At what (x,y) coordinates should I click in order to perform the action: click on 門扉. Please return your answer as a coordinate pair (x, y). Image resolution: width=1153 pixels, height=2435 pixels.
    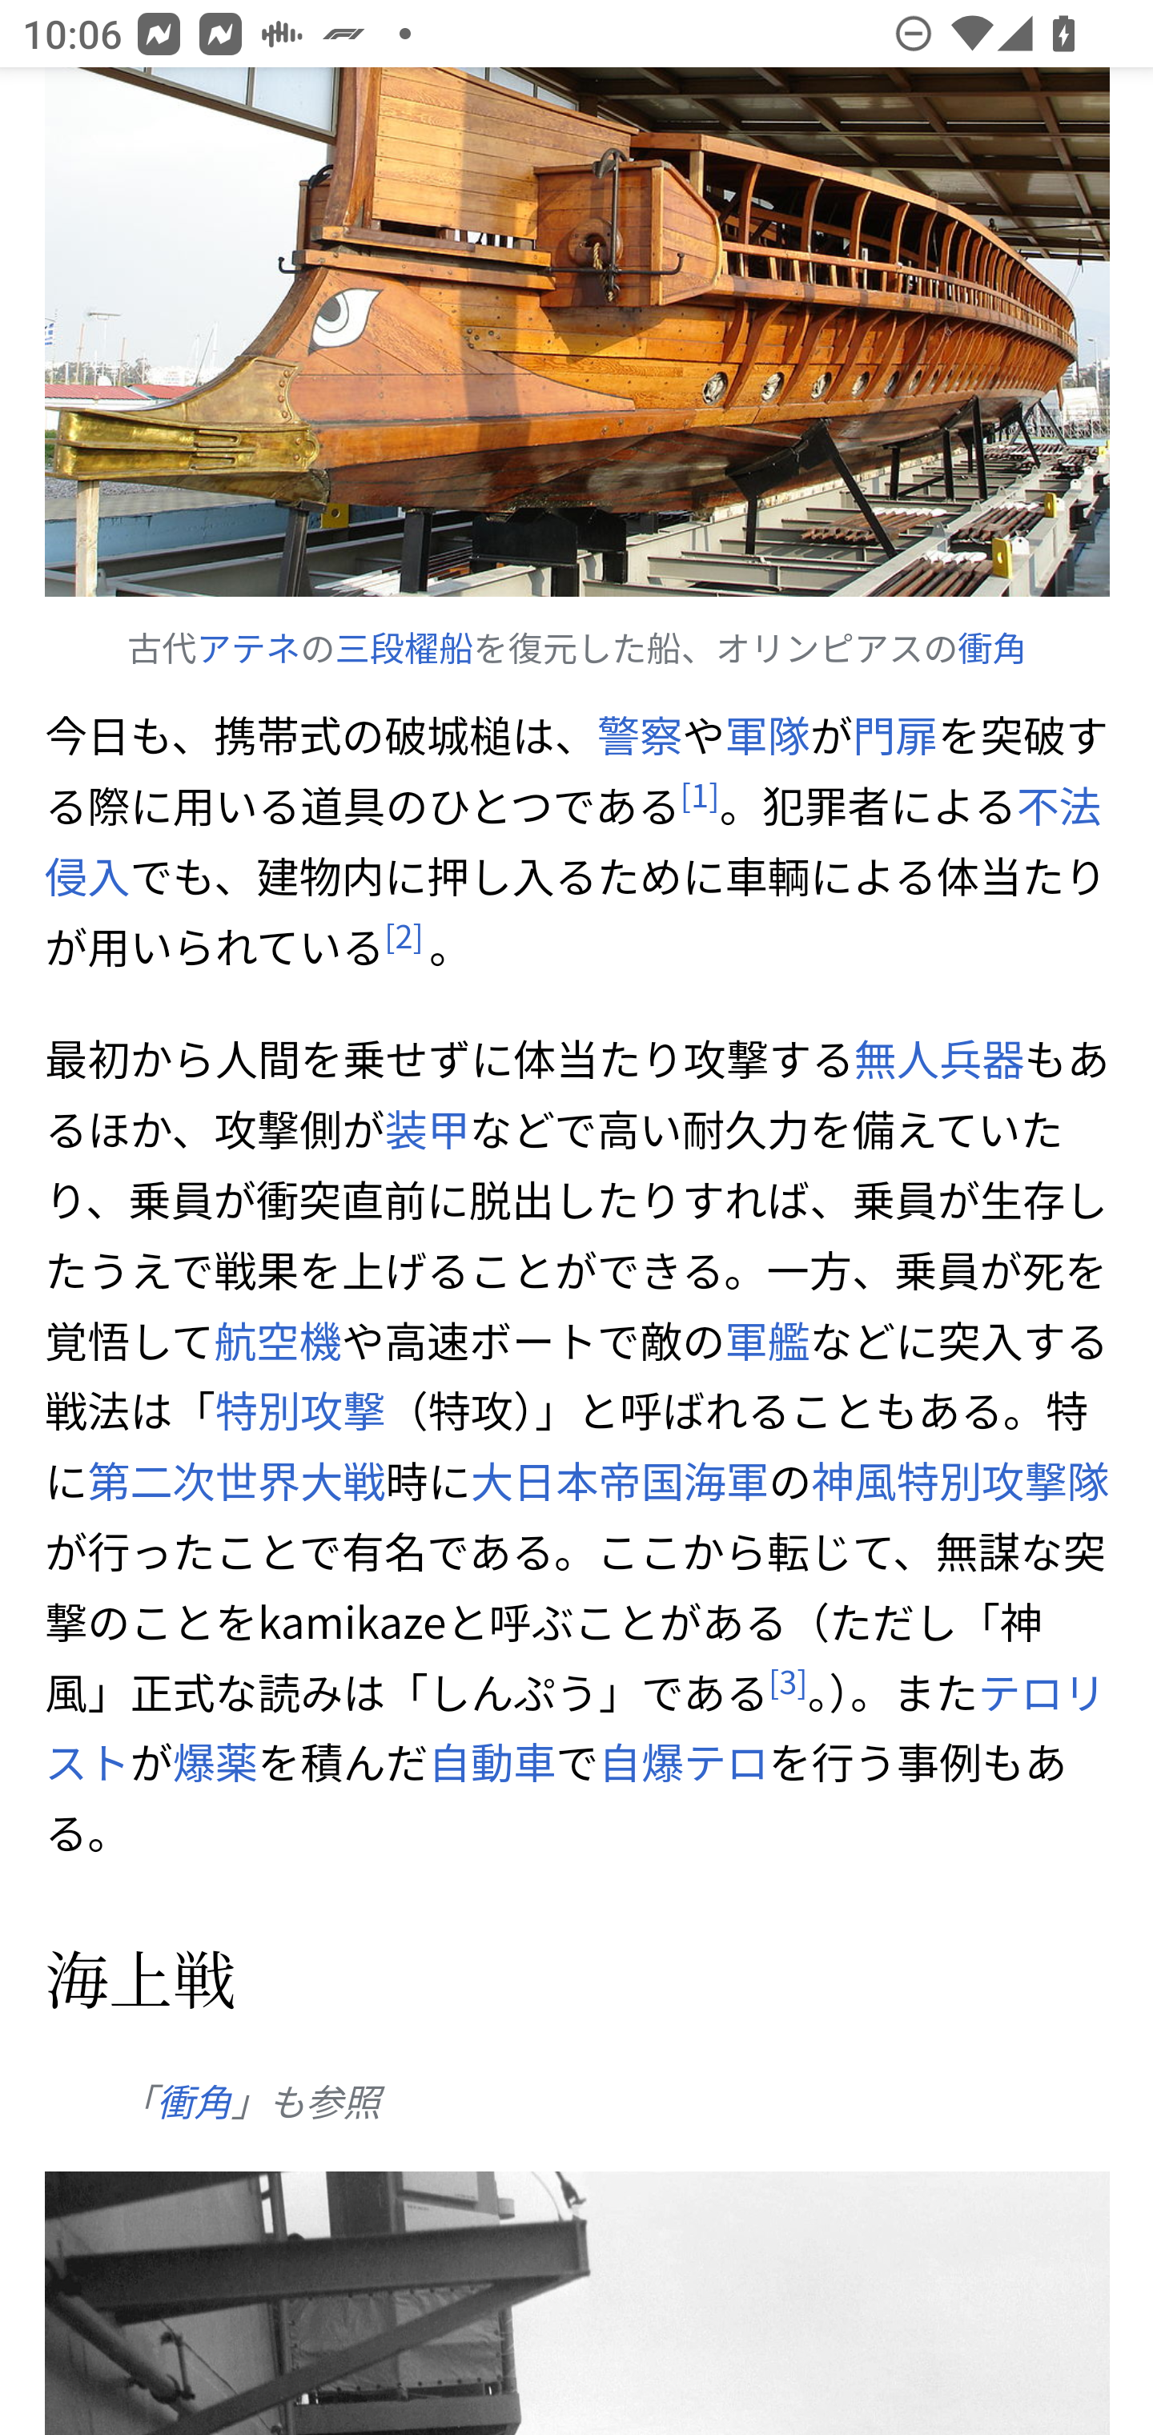
    Looking at the image, I should click on (895, 735).